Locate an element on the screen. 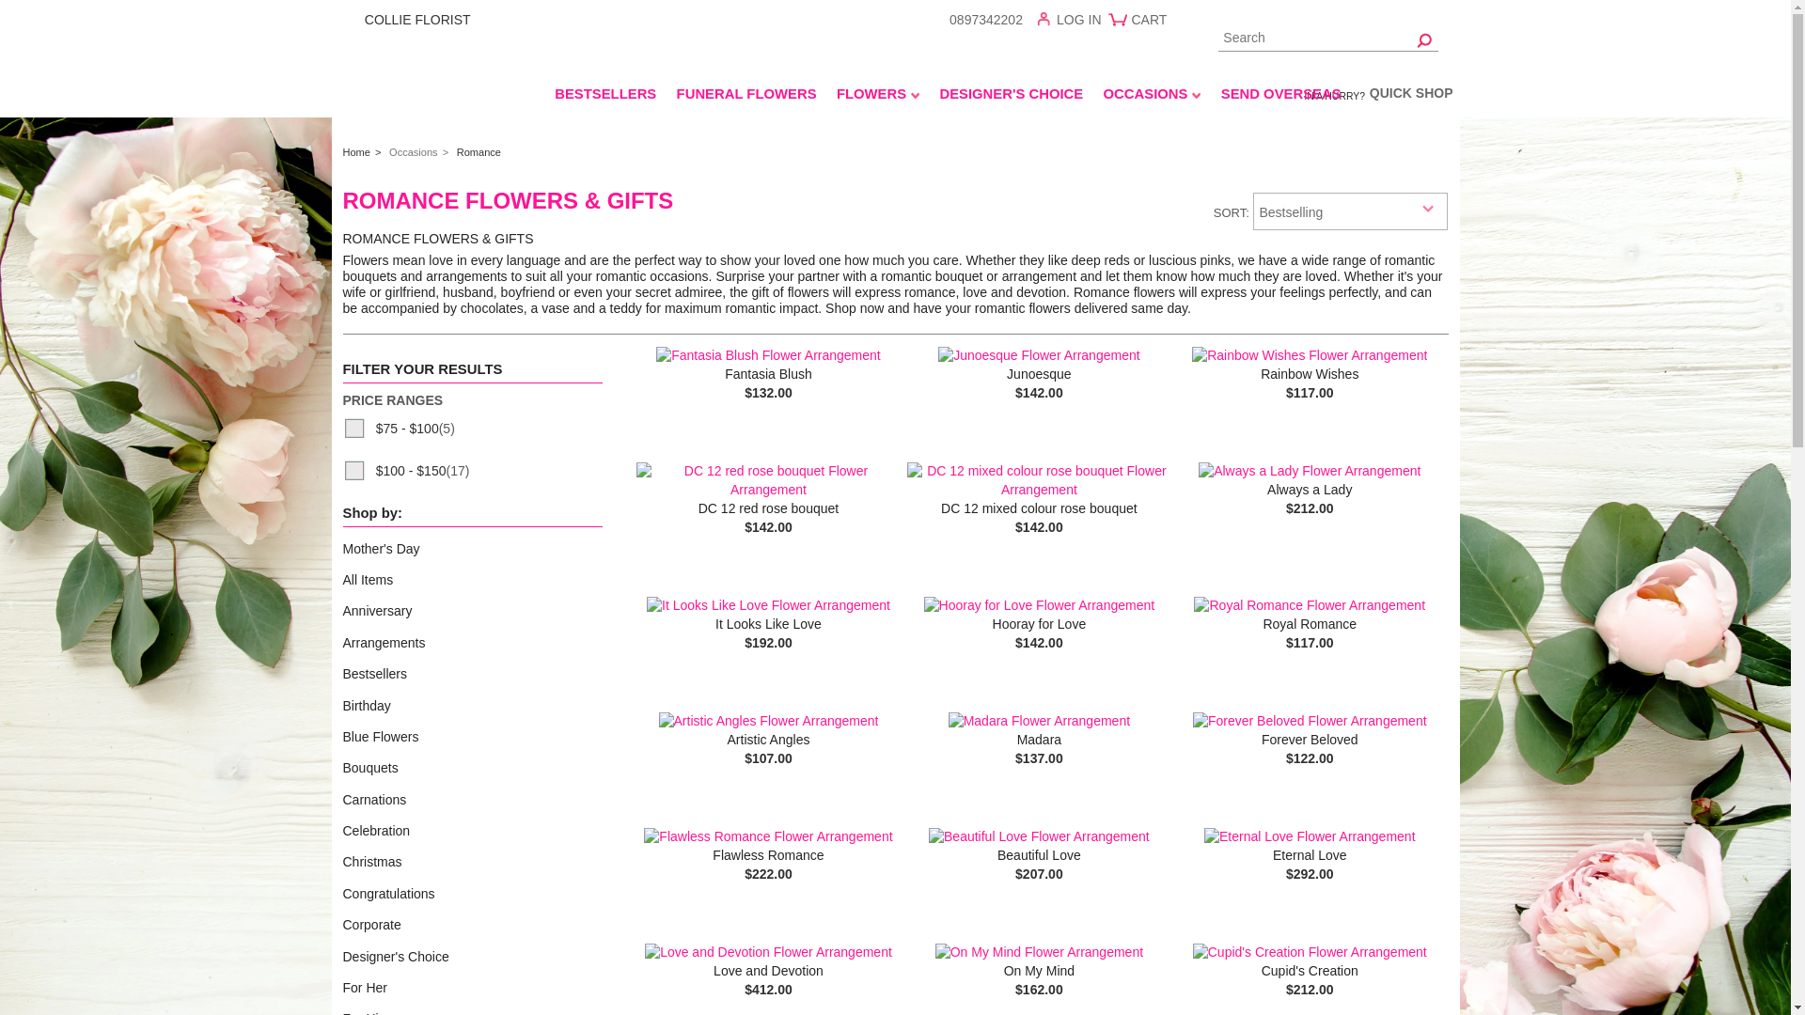 The image size is (1805, 1015). FUNERAL FLOWERS is located at coordinates (746, 97).